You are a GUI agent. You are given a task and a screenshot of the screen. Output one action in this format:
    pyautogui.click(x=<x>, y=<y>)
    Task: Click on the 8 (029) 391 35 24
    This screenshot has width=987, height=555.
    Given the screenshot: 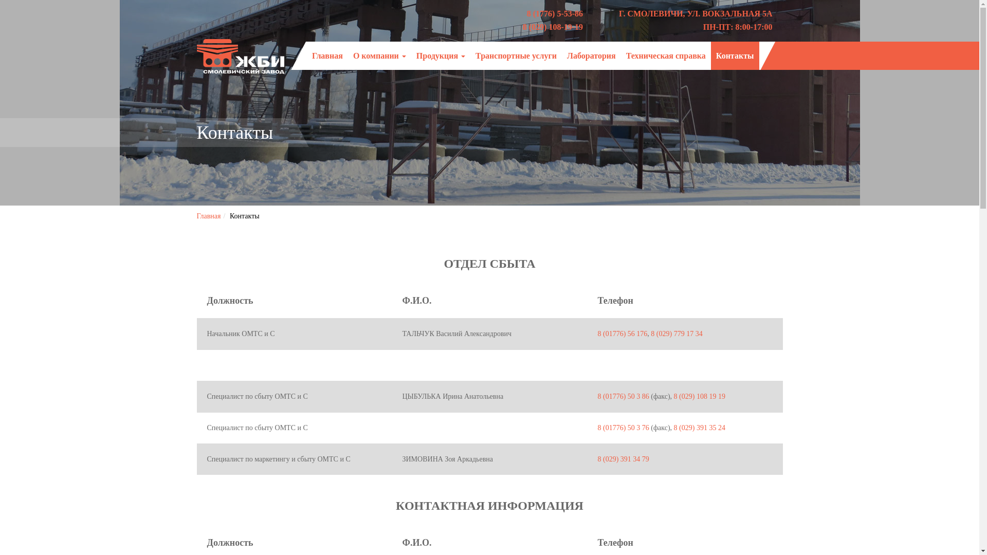 What is the action you would take?
    pyautogui.click(x=700, y=428)
    